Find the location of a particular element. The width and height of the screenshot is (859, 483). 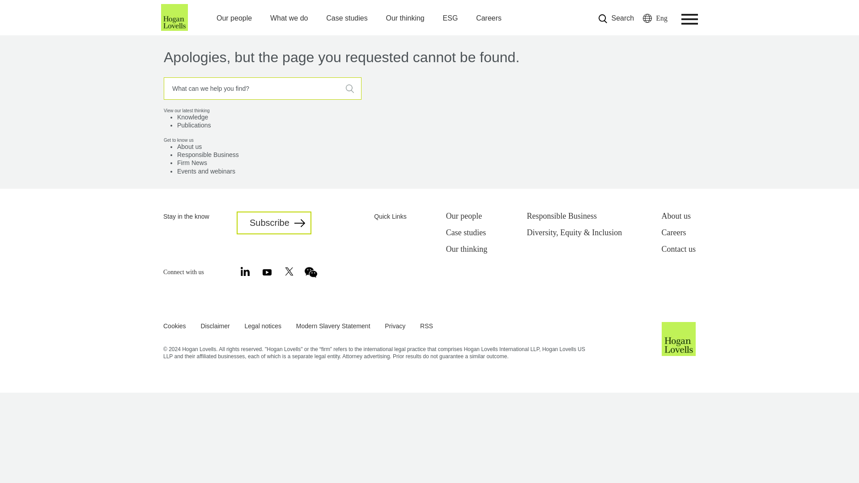

Events and webinars is located at coordinates (206, 171).